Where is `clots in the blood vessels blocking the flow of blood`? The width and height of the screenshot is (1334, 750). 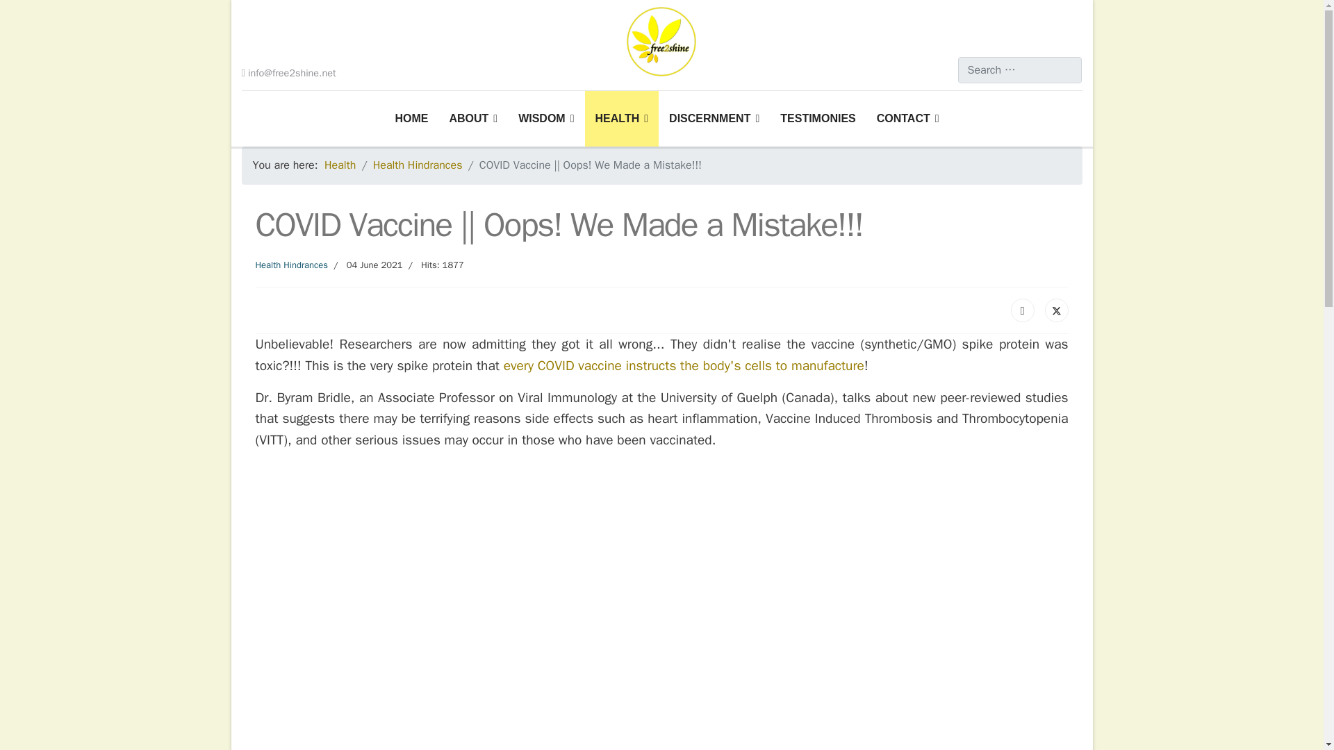 clots in the blood vessels blocking the flow of blood is located at coordinates (898, 418).